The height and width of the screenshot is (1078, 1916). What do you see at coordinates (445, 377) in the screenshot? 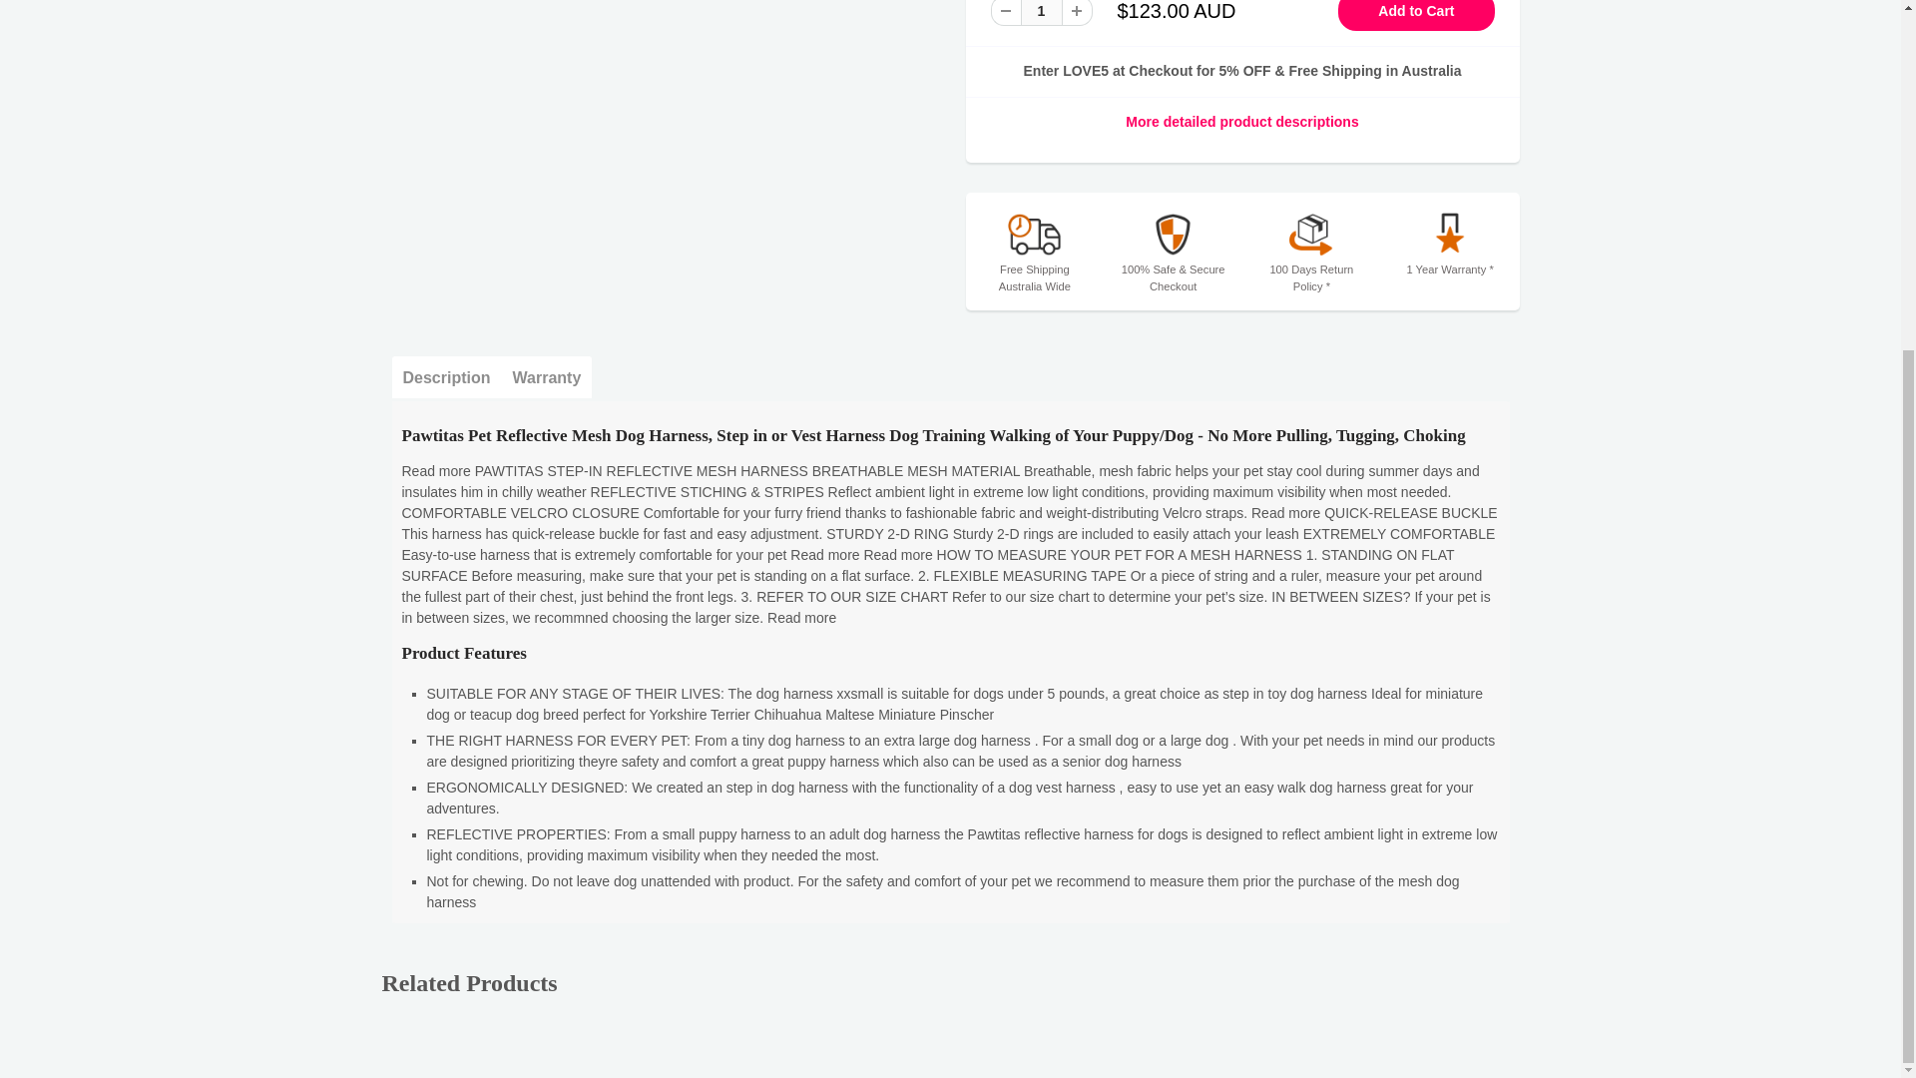
I see `Description` at bounding box center [445, 377].